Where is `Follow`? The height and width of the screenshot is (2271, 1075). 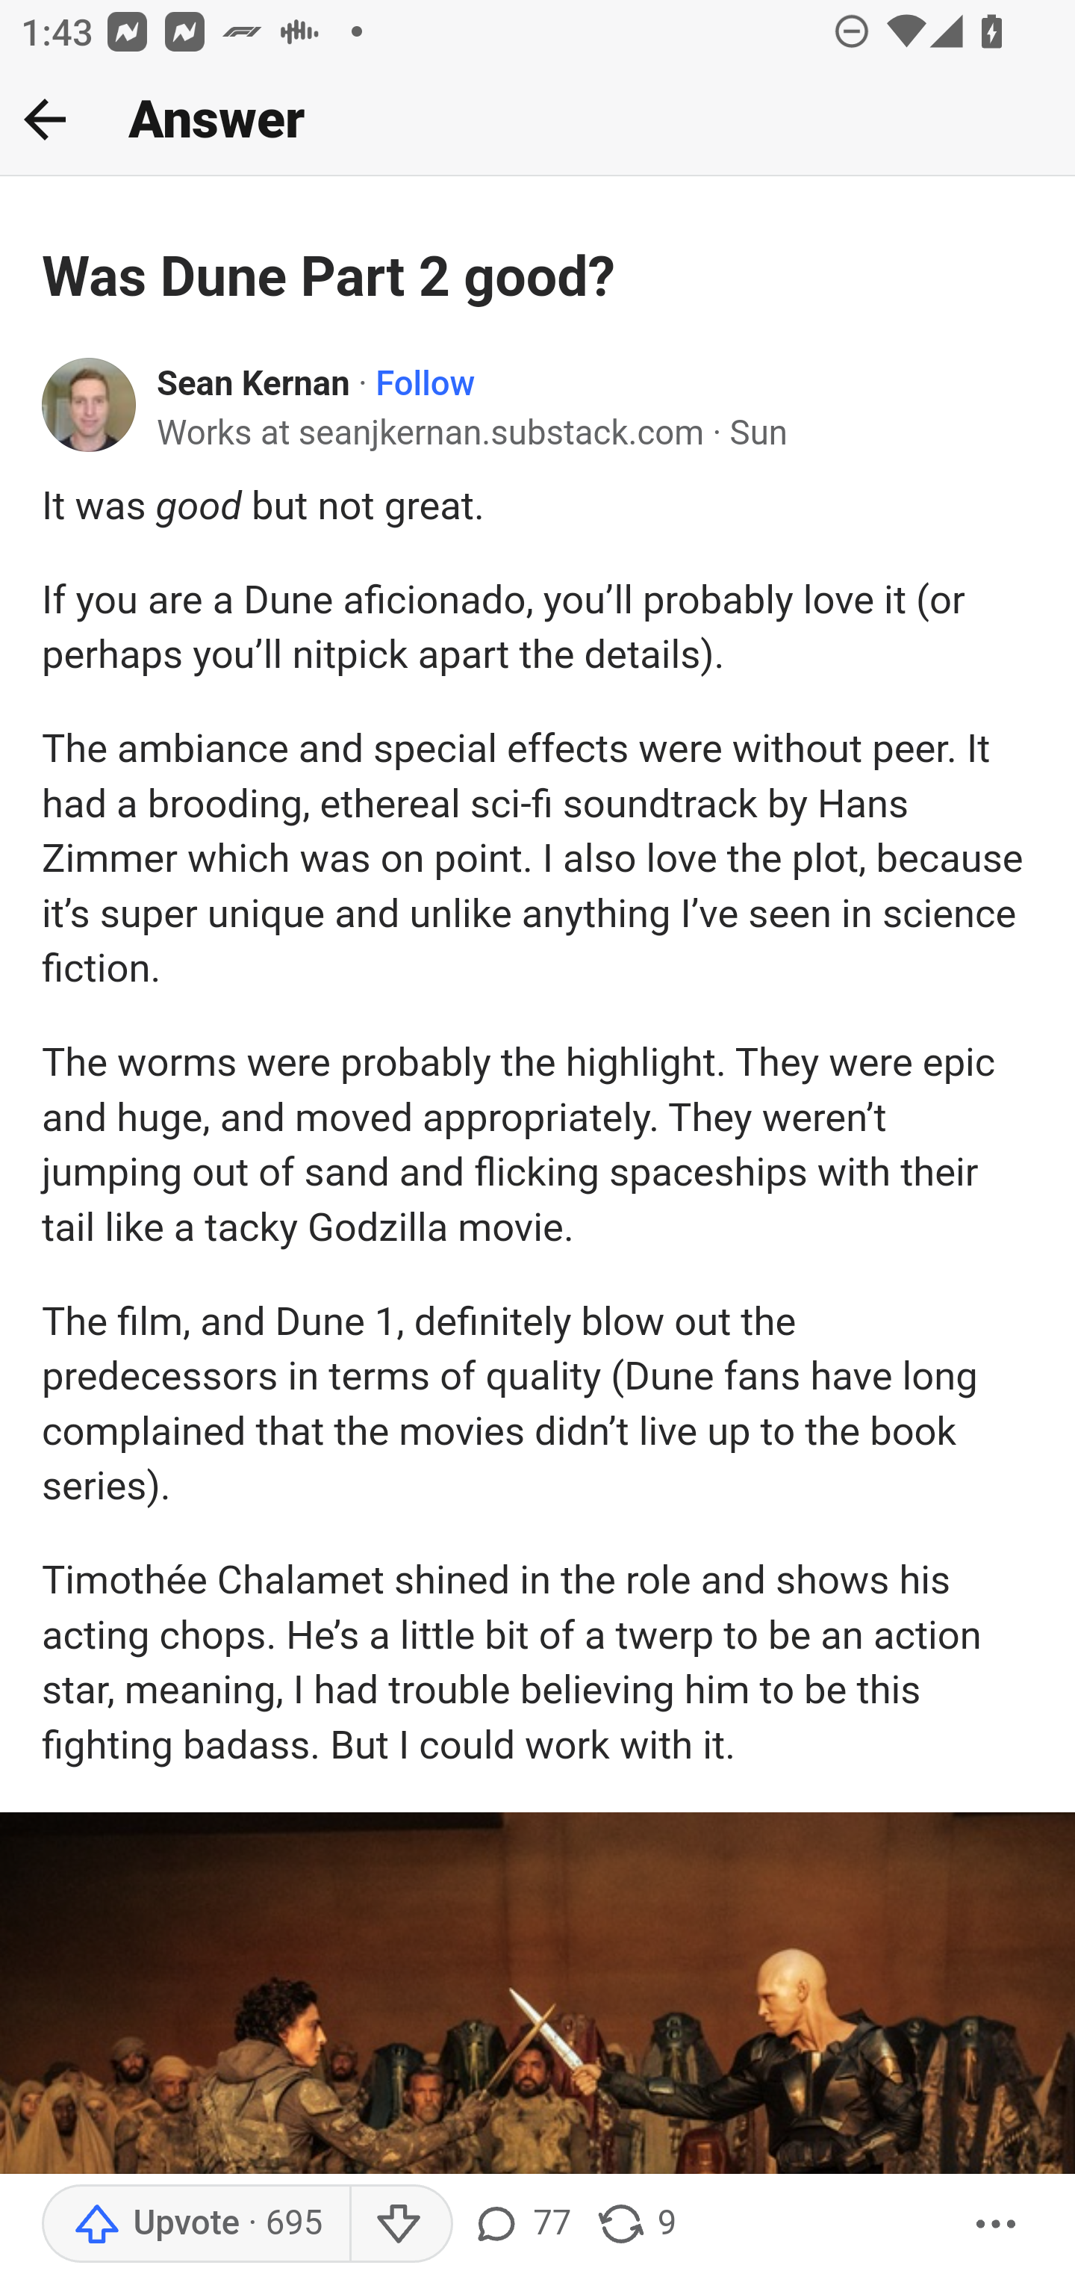 Follow is located at coordinates (425, 385).